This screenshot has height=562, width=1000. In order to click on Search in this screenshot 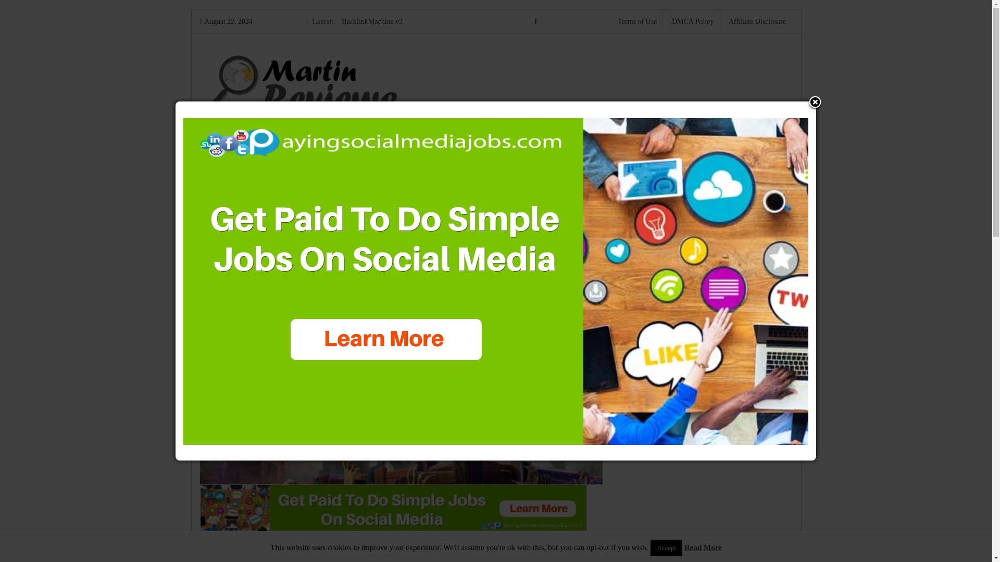, I will do `click(761, 227)`.